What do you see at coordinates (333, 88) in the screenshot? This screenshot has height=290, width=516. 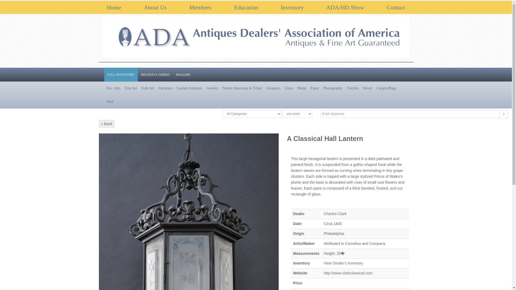 I see `Photography` at bounding box center [333, 88].